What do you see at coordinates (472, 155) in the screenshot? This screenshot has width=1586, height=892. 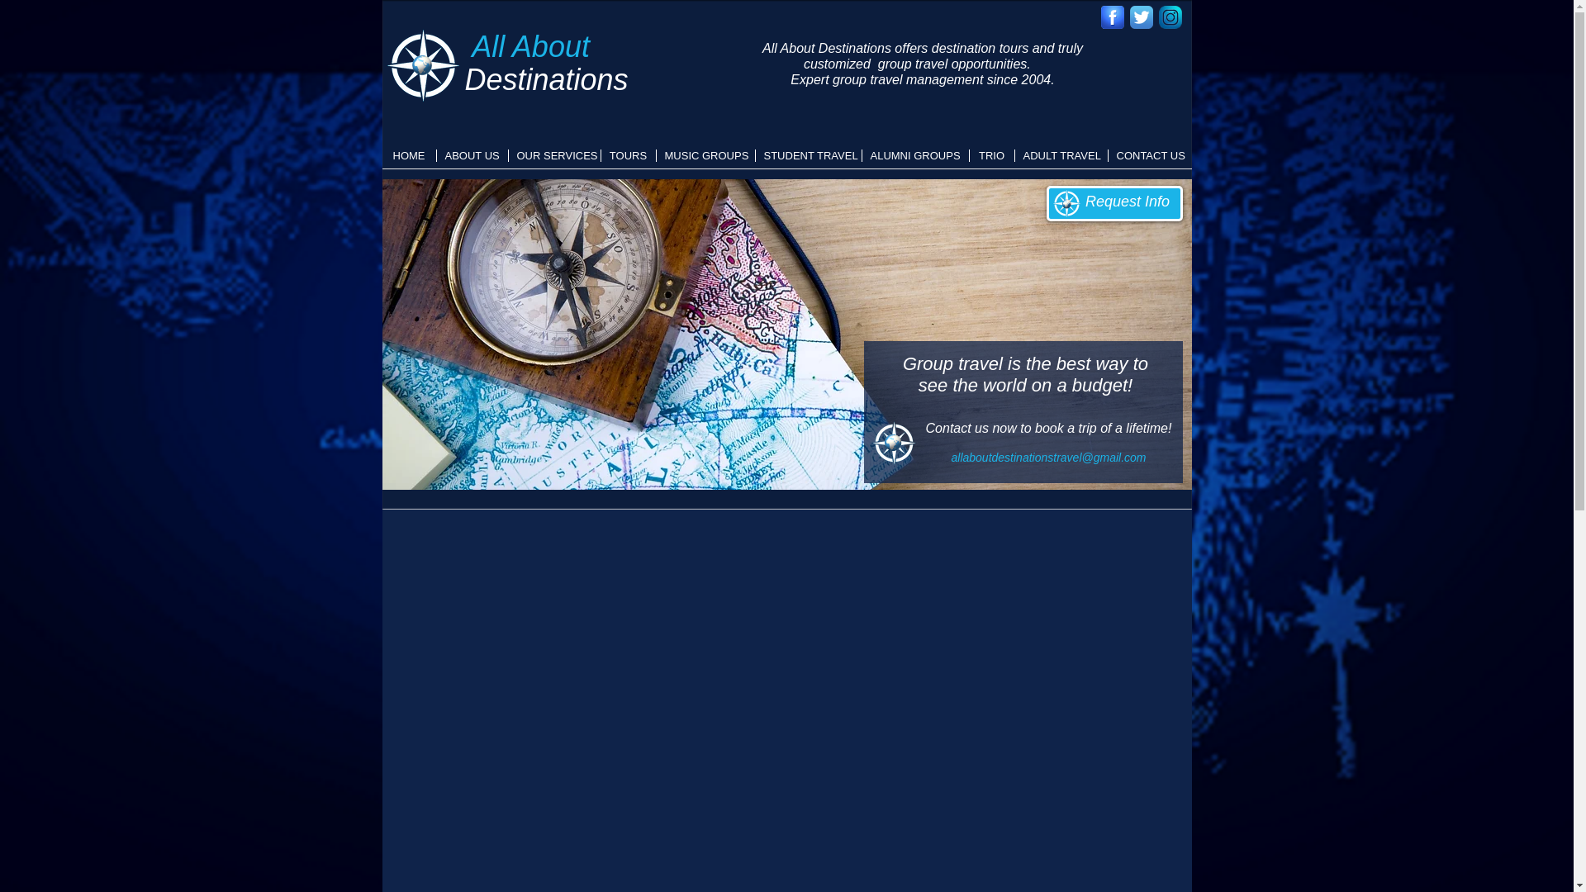 I see `ABOUT US` at bounding box center [472, 155].